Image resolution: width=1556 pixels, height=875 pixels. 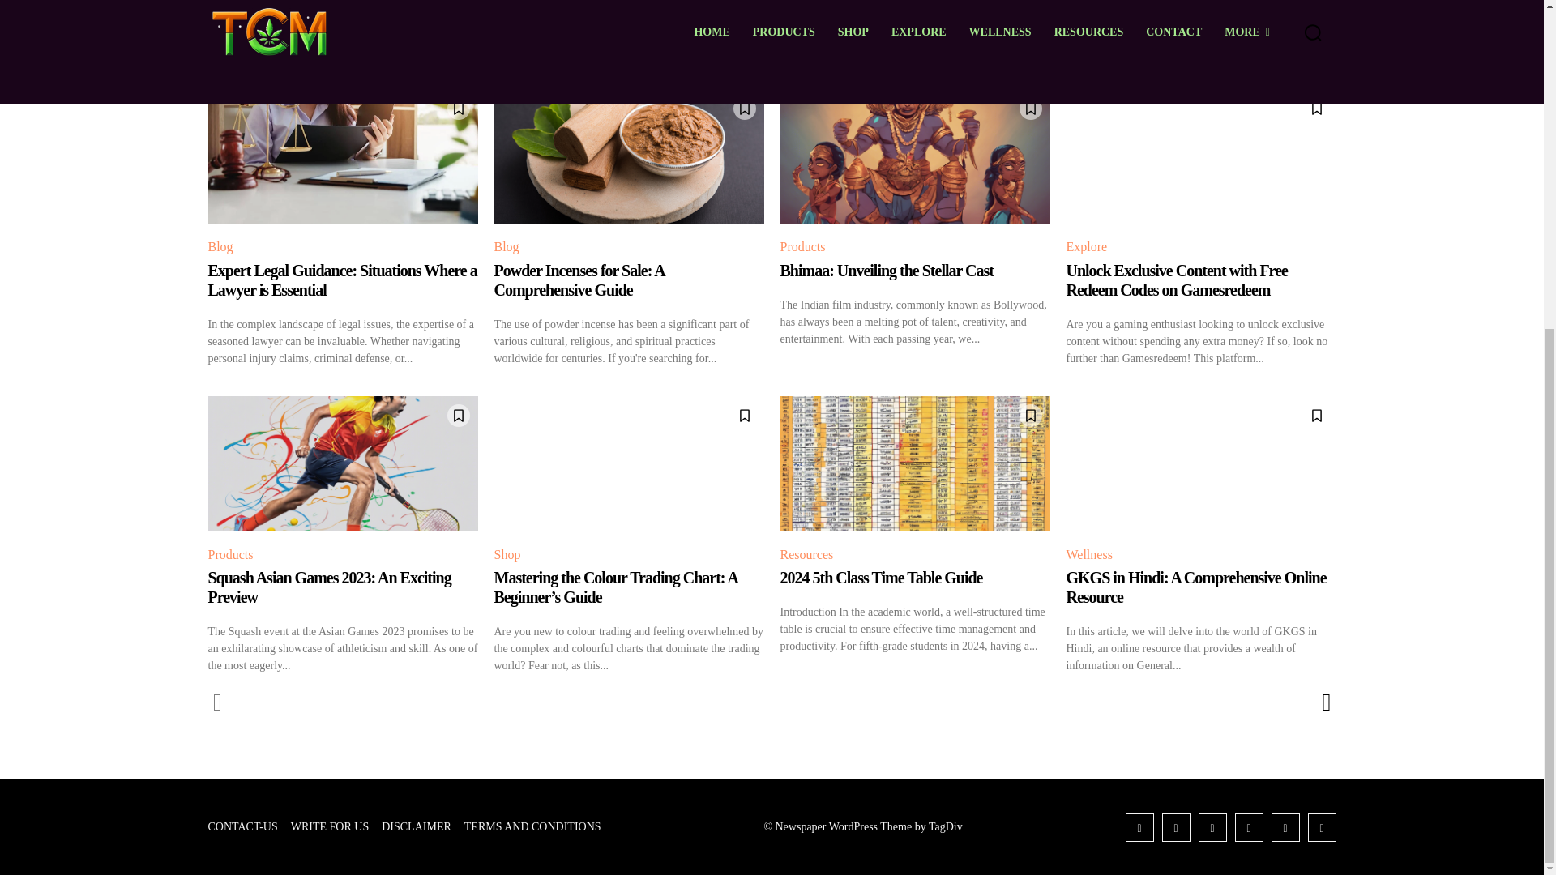 What do you see at coordinates (914, 156) in the screenshot?
I see `Bhimaa: Unveiling the Stellar Cast` at bounding box center [914, 156].